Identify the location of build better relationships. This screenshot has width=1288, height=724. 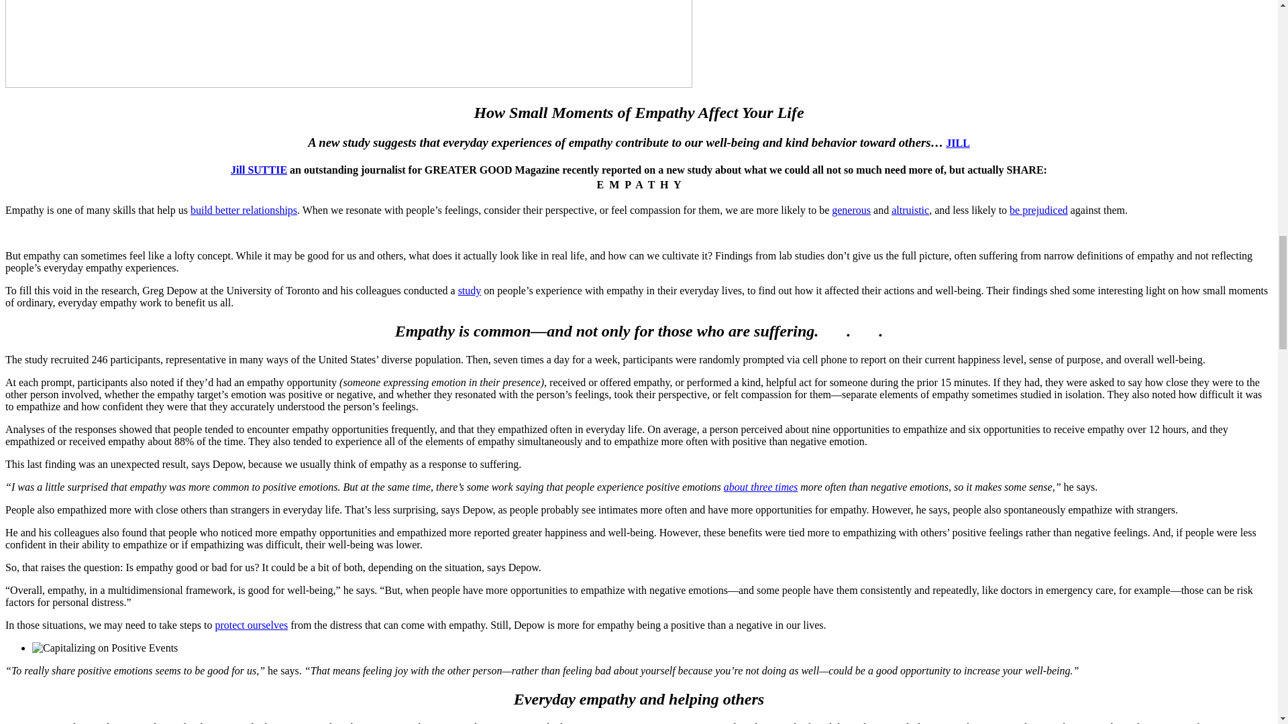
(244, 209).